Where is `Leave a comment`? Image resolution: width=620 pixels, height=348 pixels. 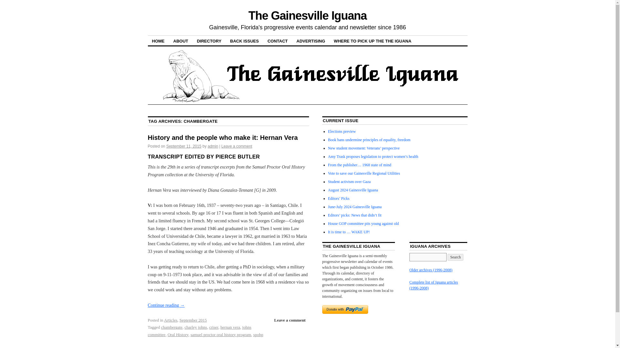
Leave a comment is located at coordinates (290, 320).